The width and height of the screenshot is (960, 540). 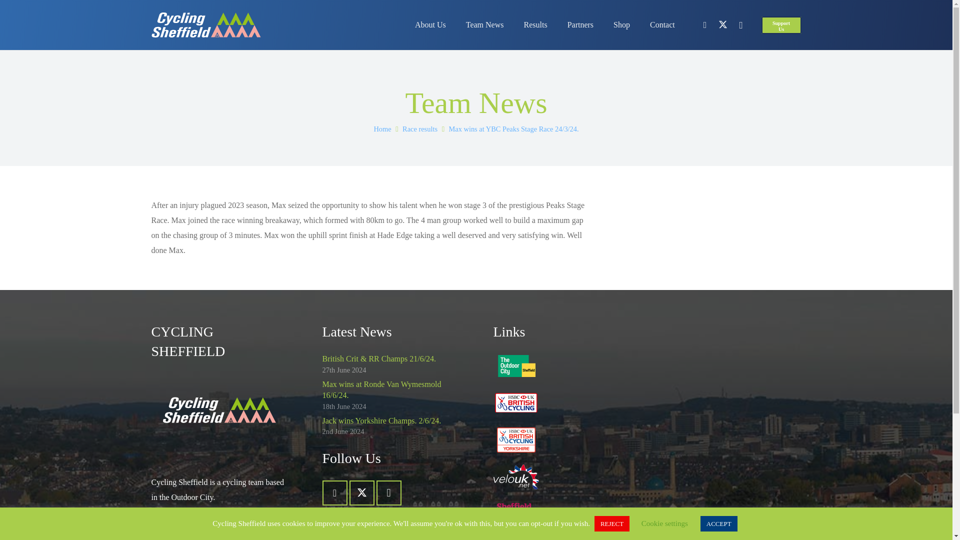 What do you see at coordinates (382, 128) in the screenshot?
I see `Home` at bounding box center [382, 128].